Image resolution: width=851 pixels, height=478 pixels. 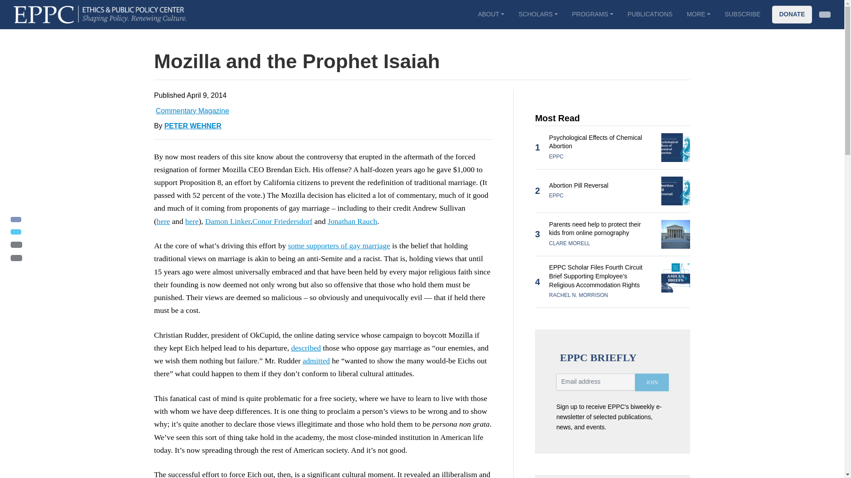 What do you see at coordinates (491, 14) in the screenshot?
I see `ABOUT` at bounding box center [491, 14].